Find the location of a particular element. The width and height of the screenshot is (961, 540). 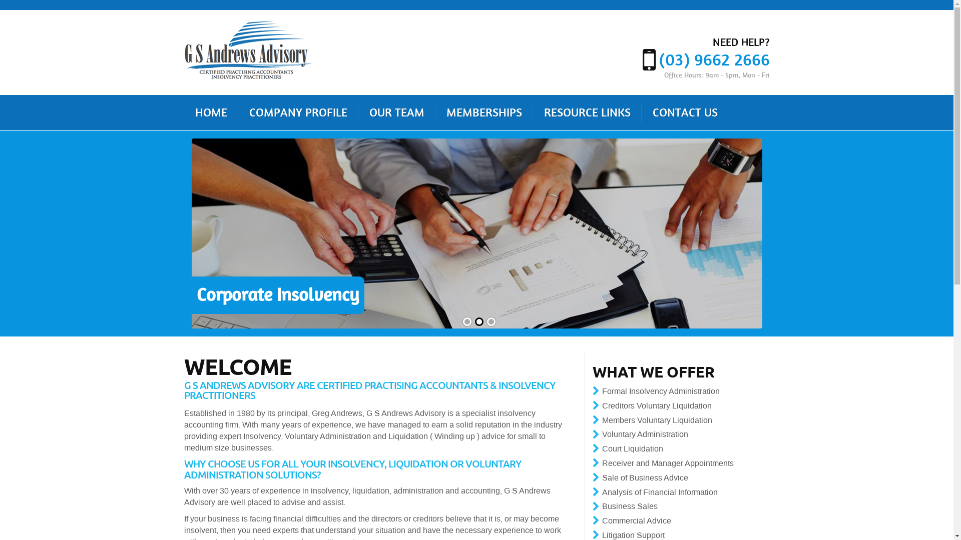

slide1 is located at coordinates (466, 322).